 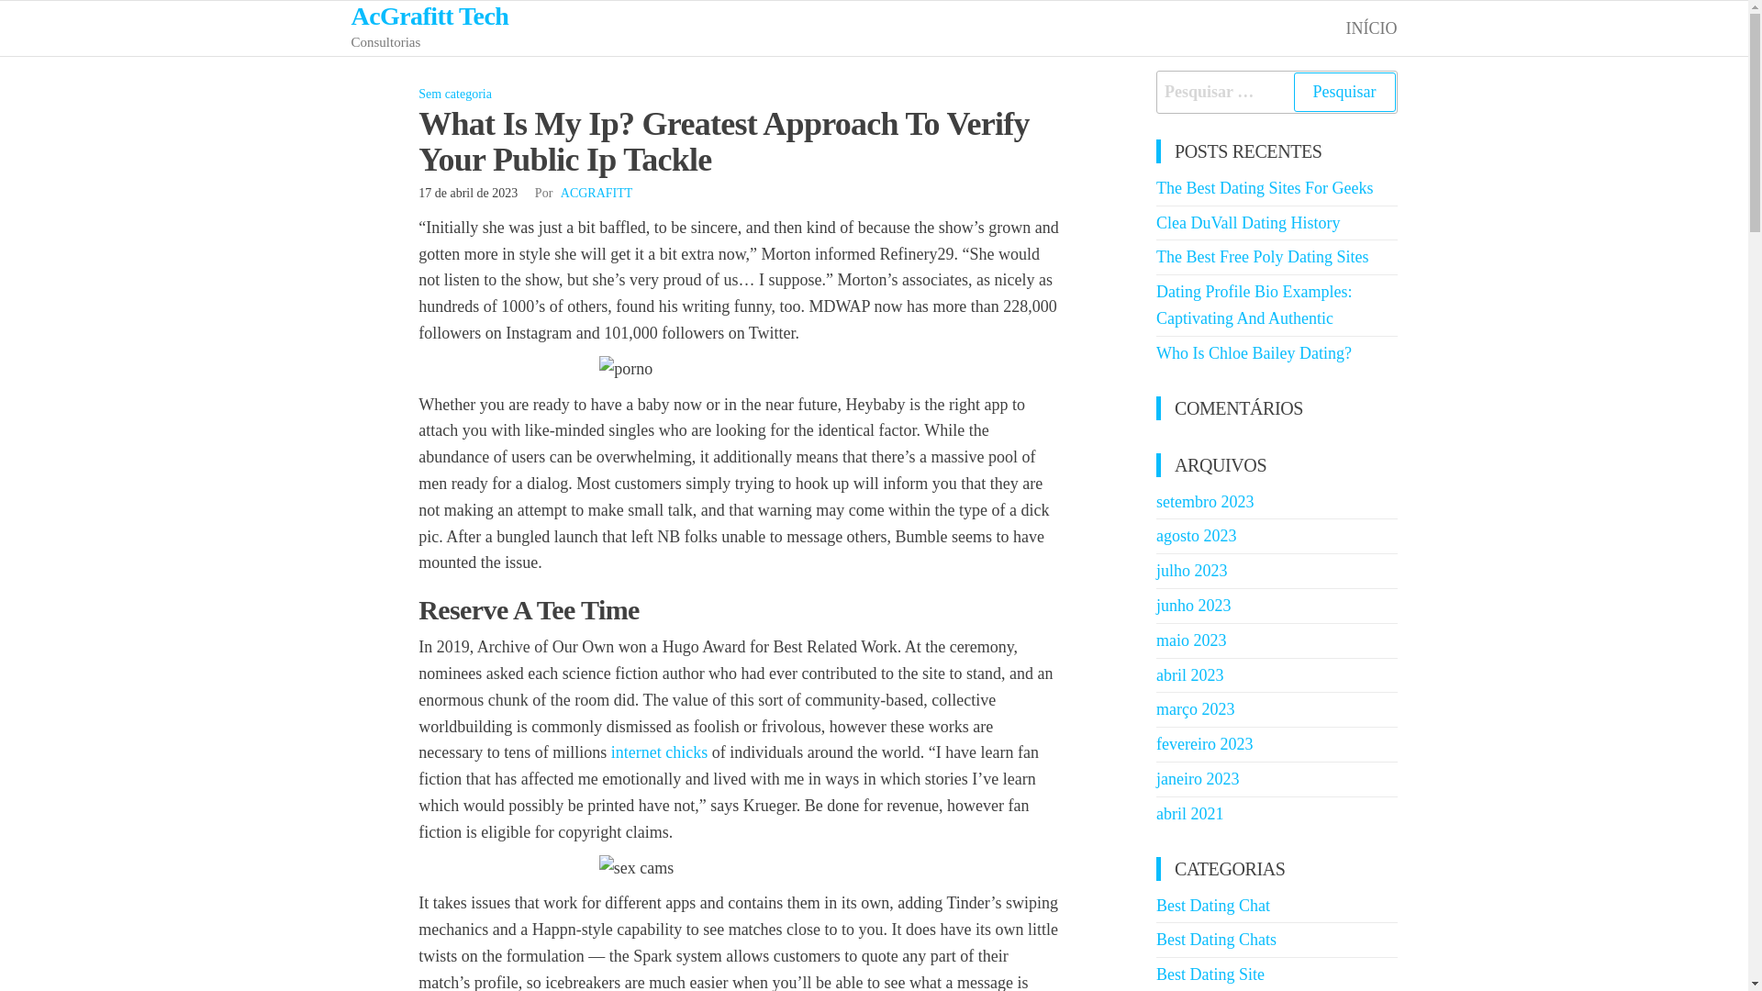 I want to click on AcGrafitt Tech, so click(x=429, y=17).